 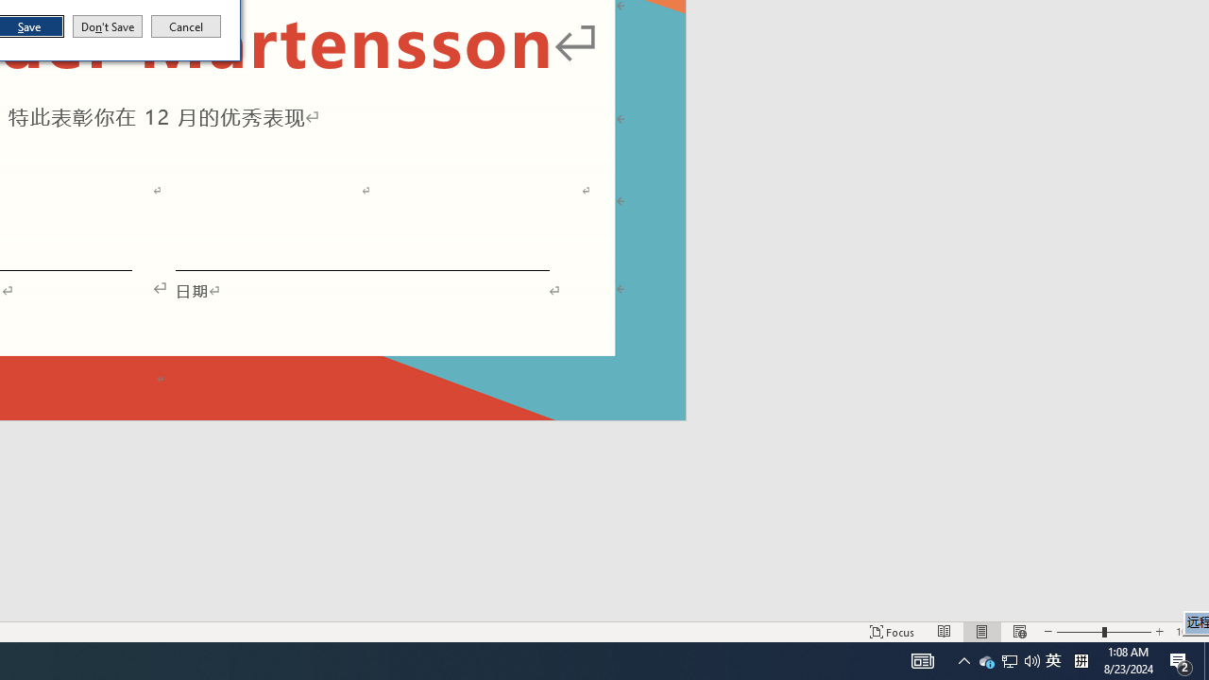 What do you see at coordinates (1010, 661) in the screenshot?
I see `Don't Save` at bounding box center [1010, 661].